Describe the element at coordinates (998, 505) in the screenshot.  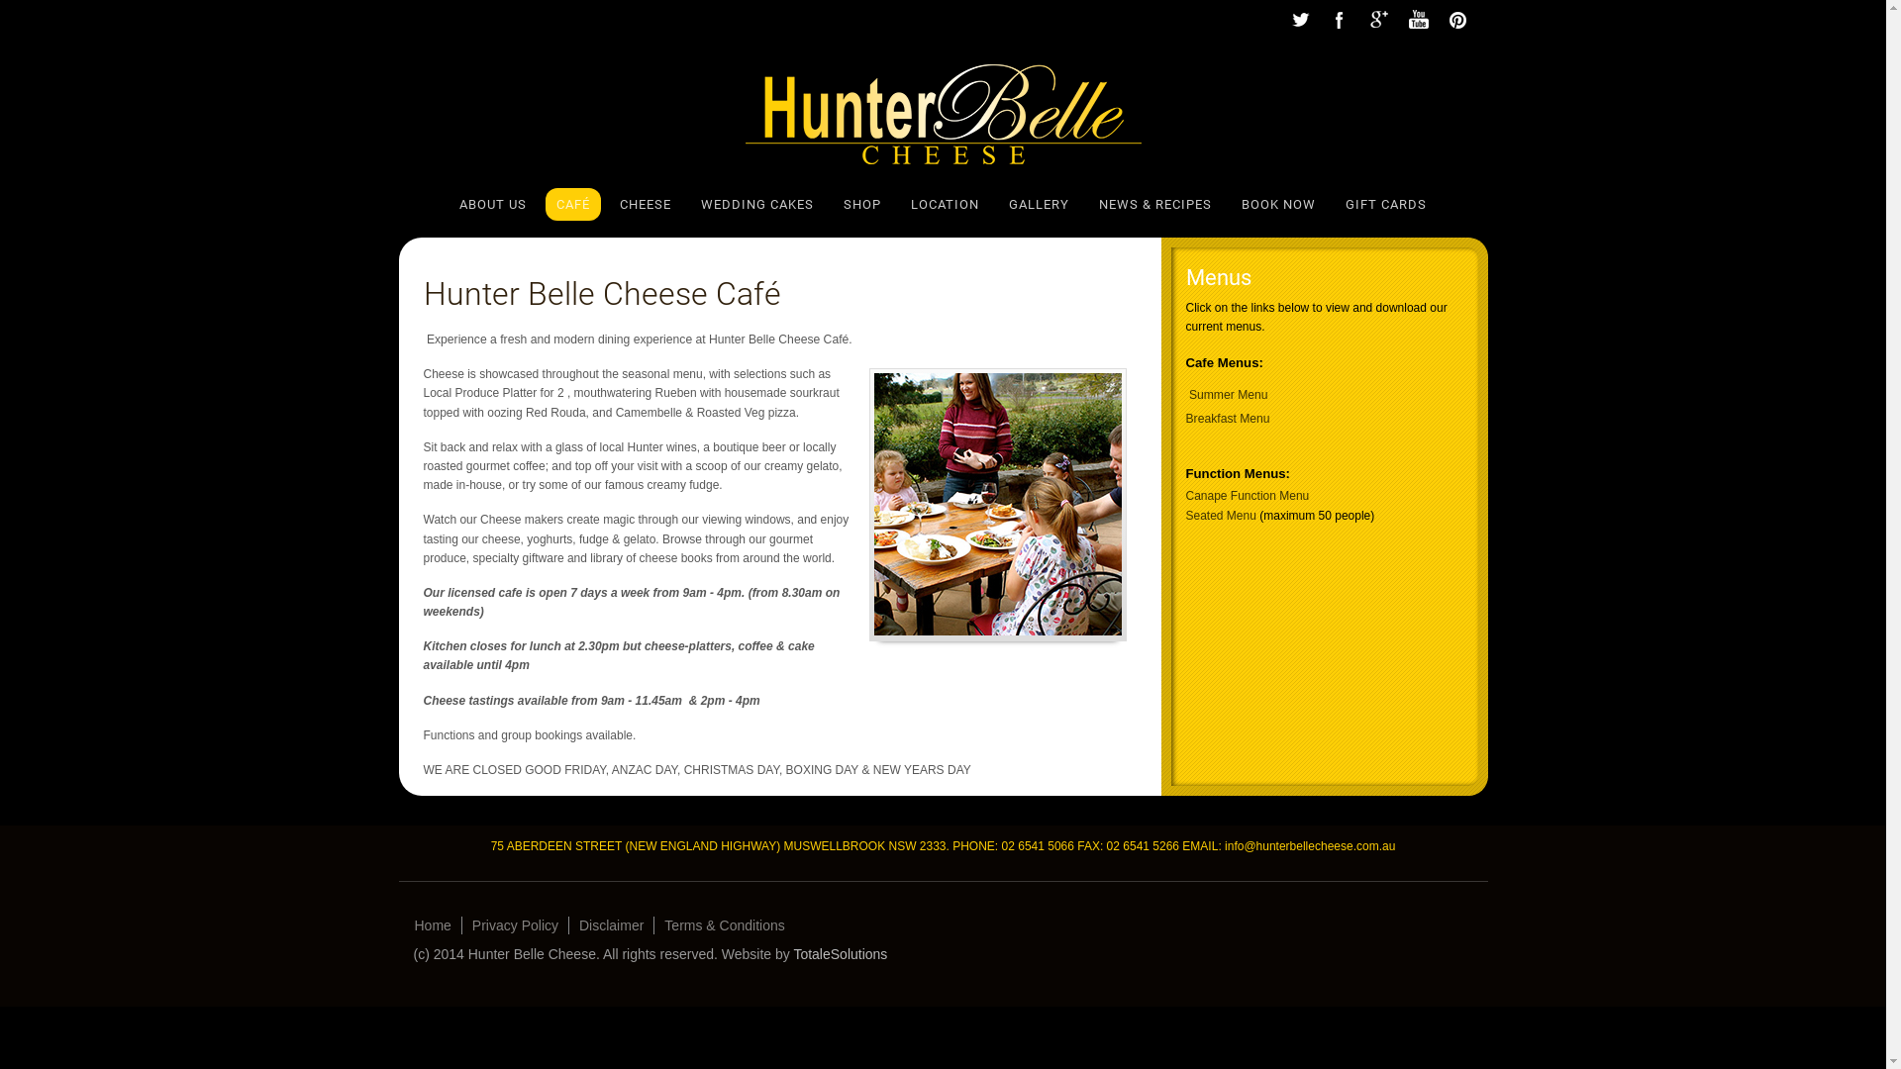
I see `Hunter Belle Cheese Cafe` at that location.